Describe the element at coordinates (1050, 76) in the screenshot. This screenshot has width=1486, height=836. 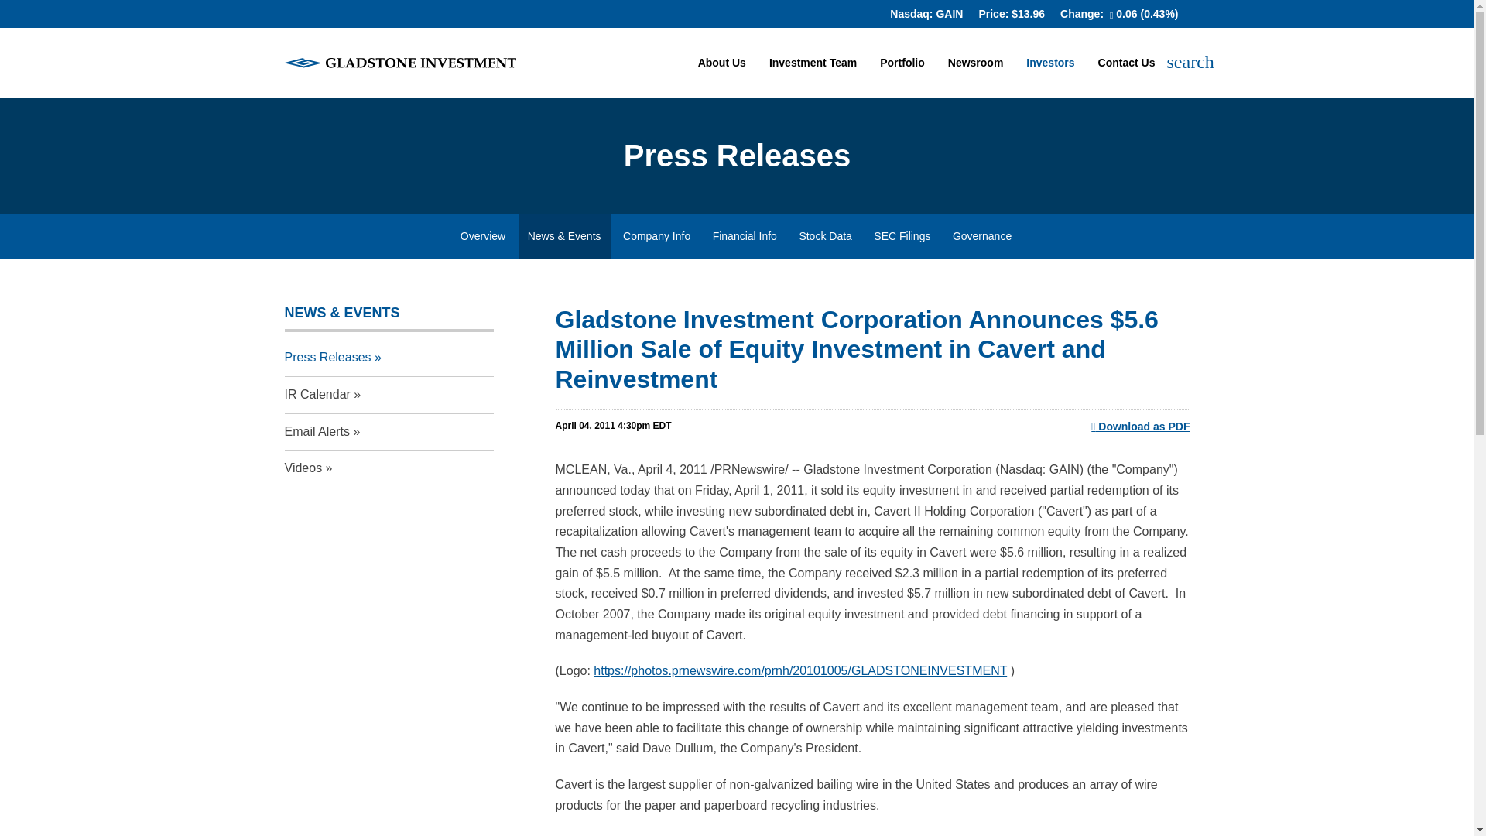
I see `Investors` at that location.